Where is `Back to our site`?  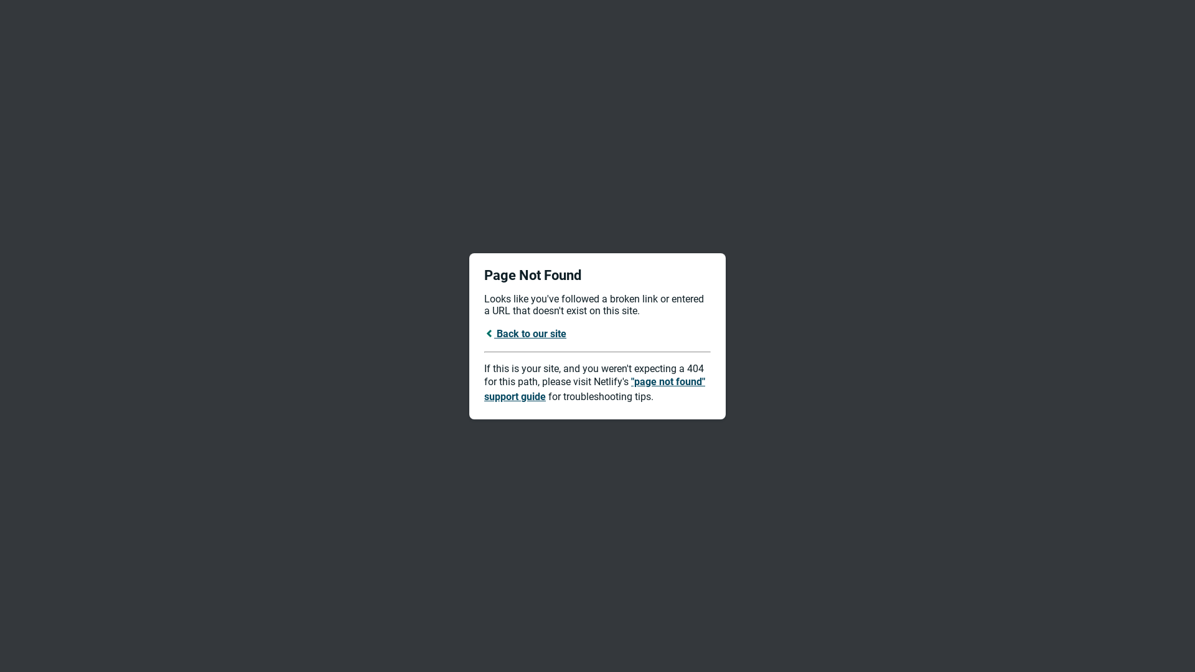 Back to our site is located at coordinates (525, 334).